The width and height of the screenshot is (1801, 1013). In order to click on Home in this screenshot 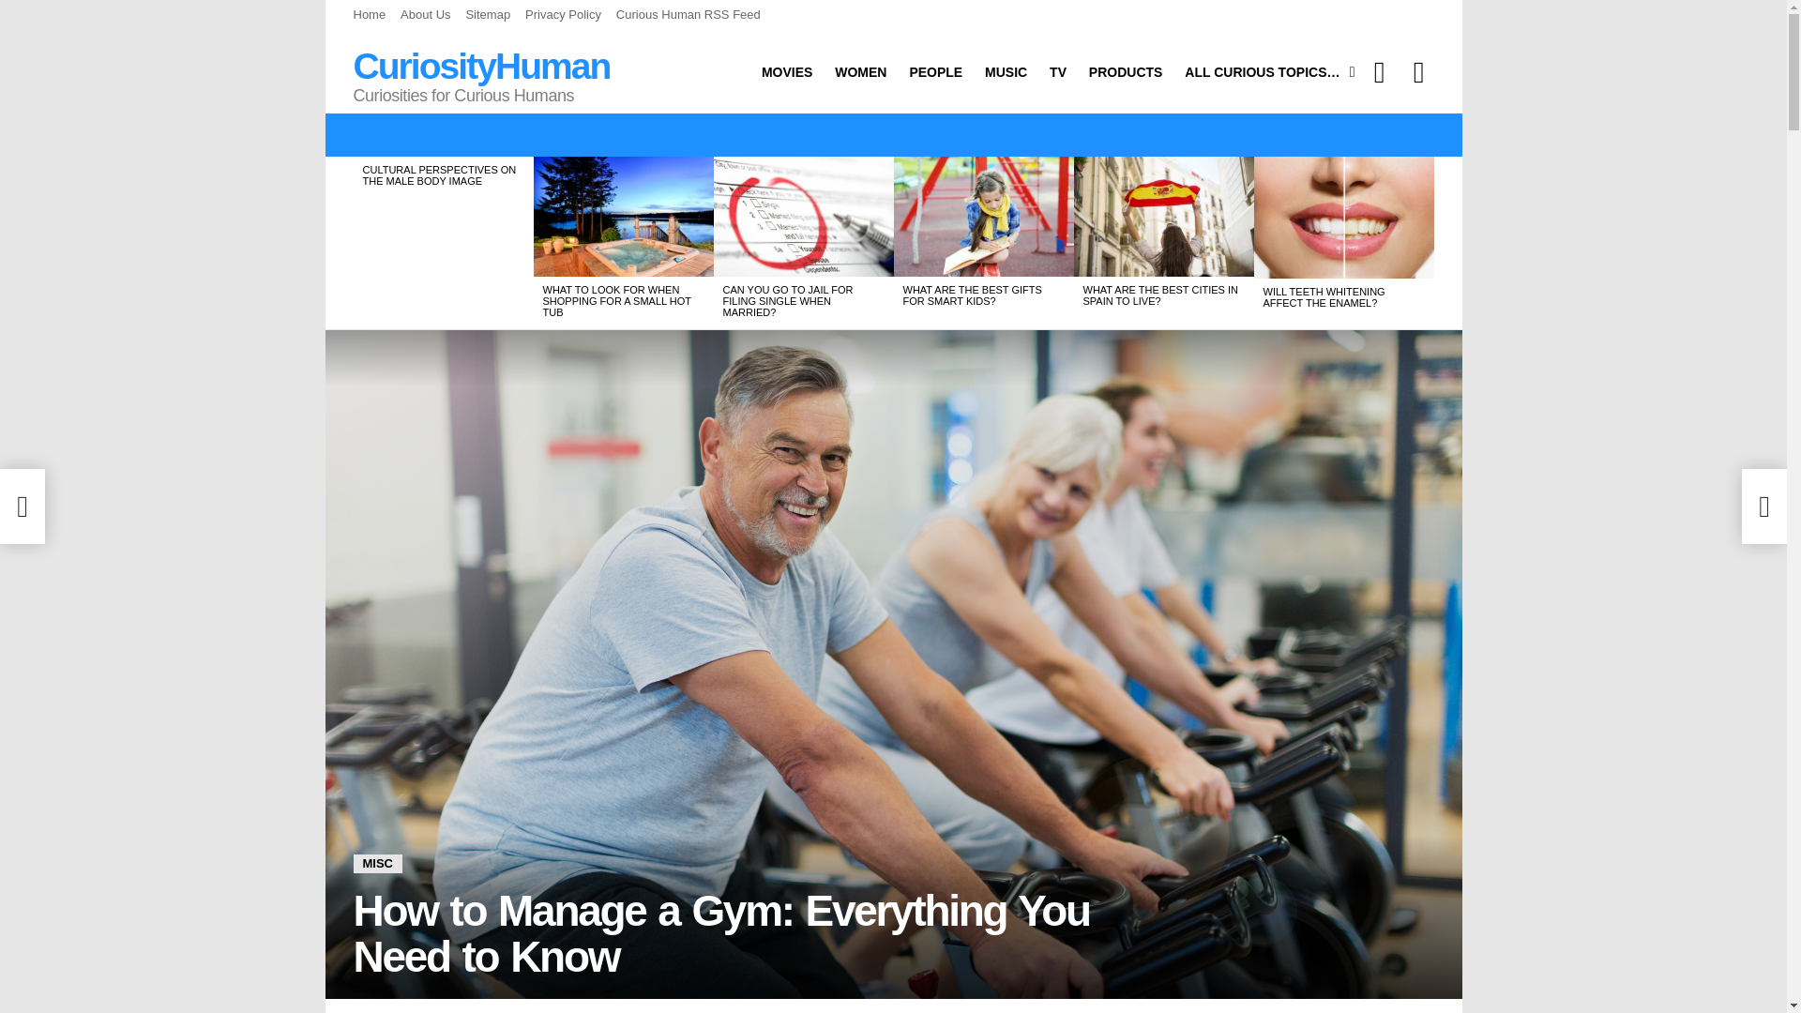, I will do `click(369, 15)`.